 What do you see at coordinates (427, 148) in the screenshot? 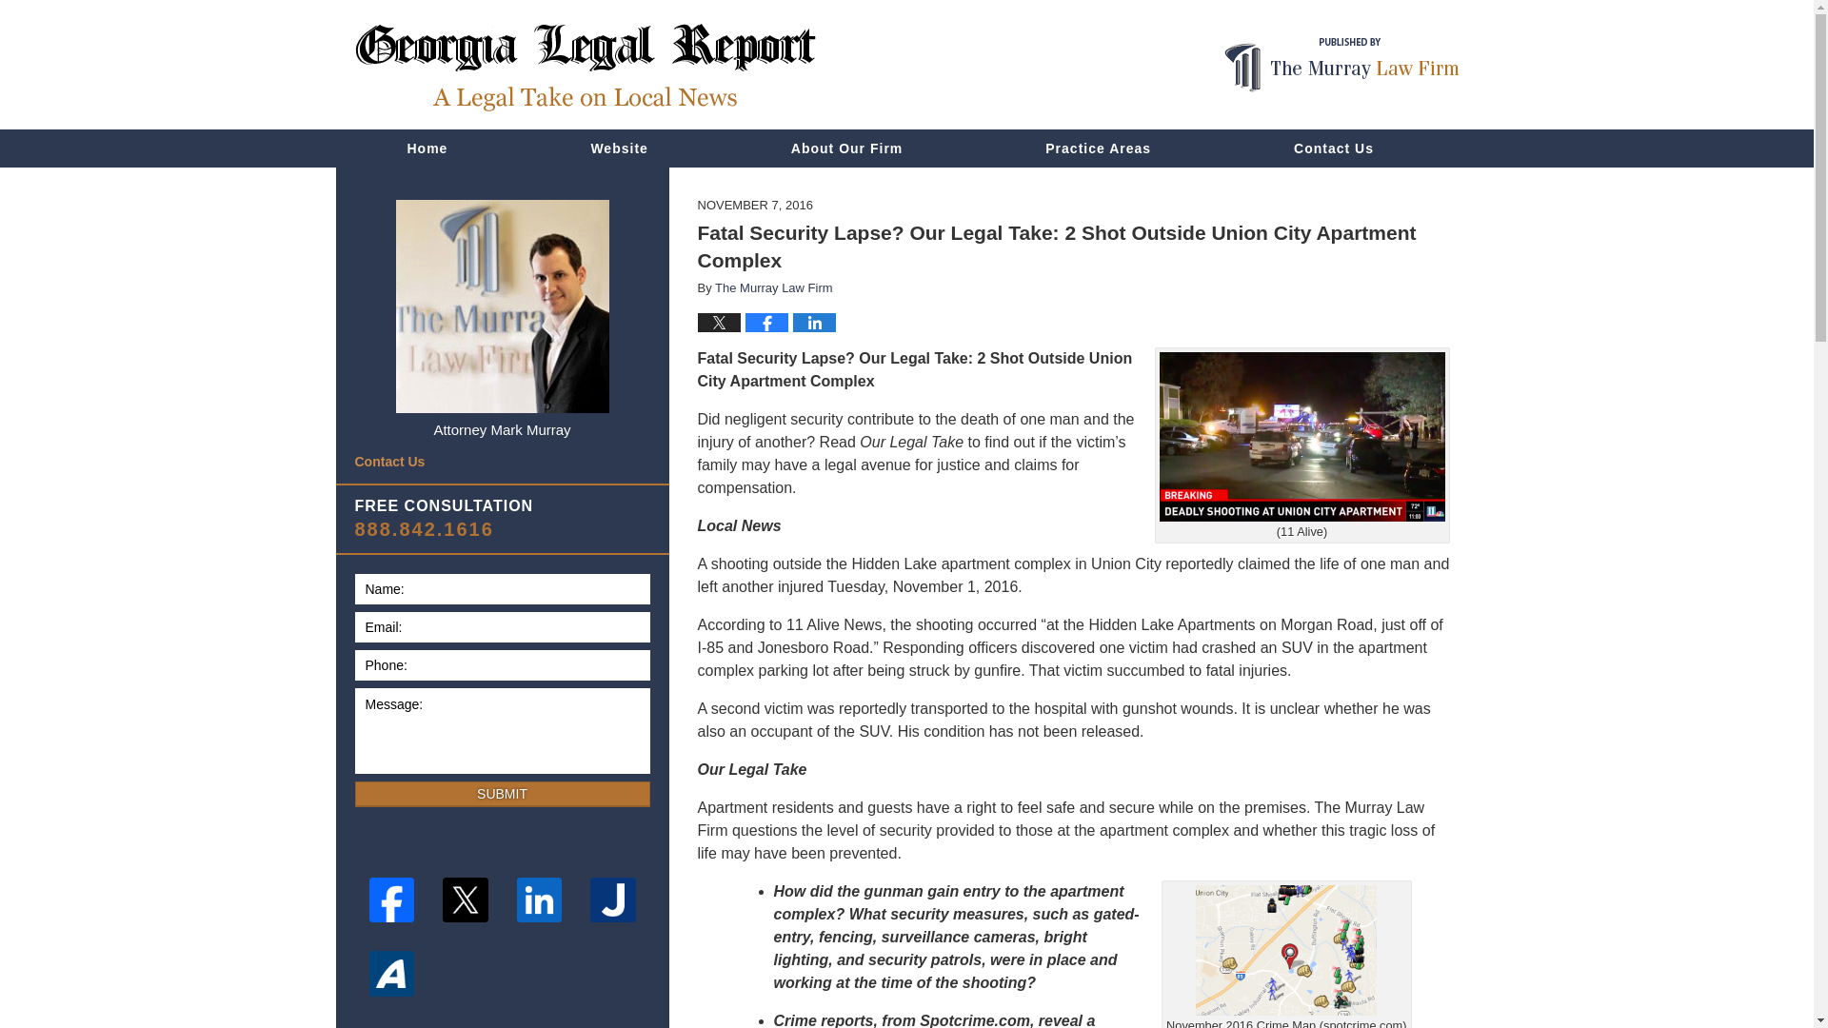
I see `Home` at bounding box center [427, 148].